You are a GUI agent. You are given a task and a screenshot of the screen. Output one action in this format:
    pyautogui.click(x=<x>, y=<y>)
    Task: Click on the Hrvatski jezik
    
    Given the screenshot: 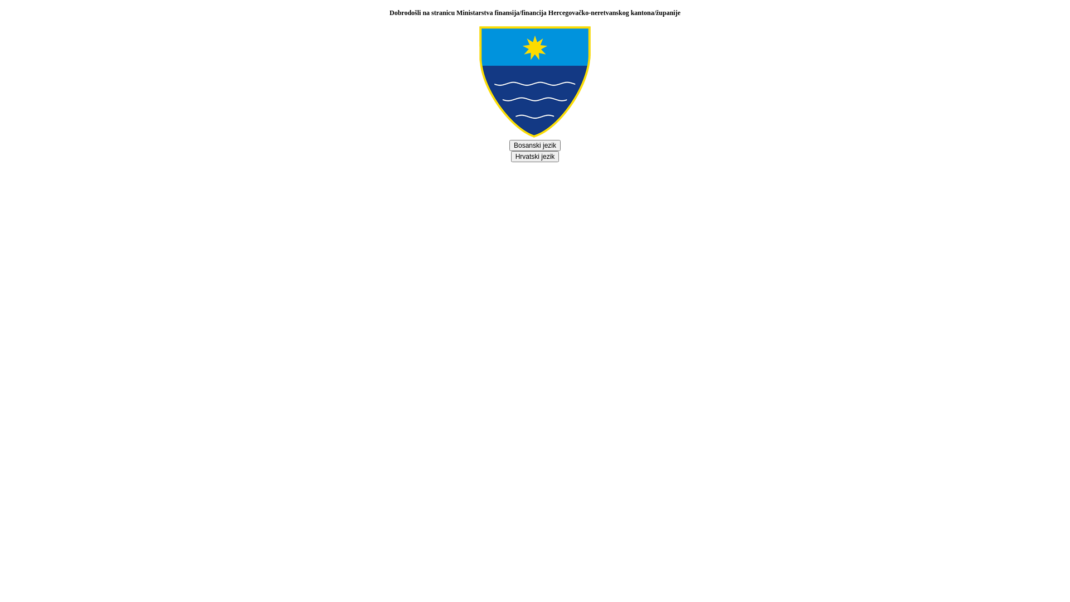 What is the action you would take?
    pyautogui.click(x=535, y=157)
    